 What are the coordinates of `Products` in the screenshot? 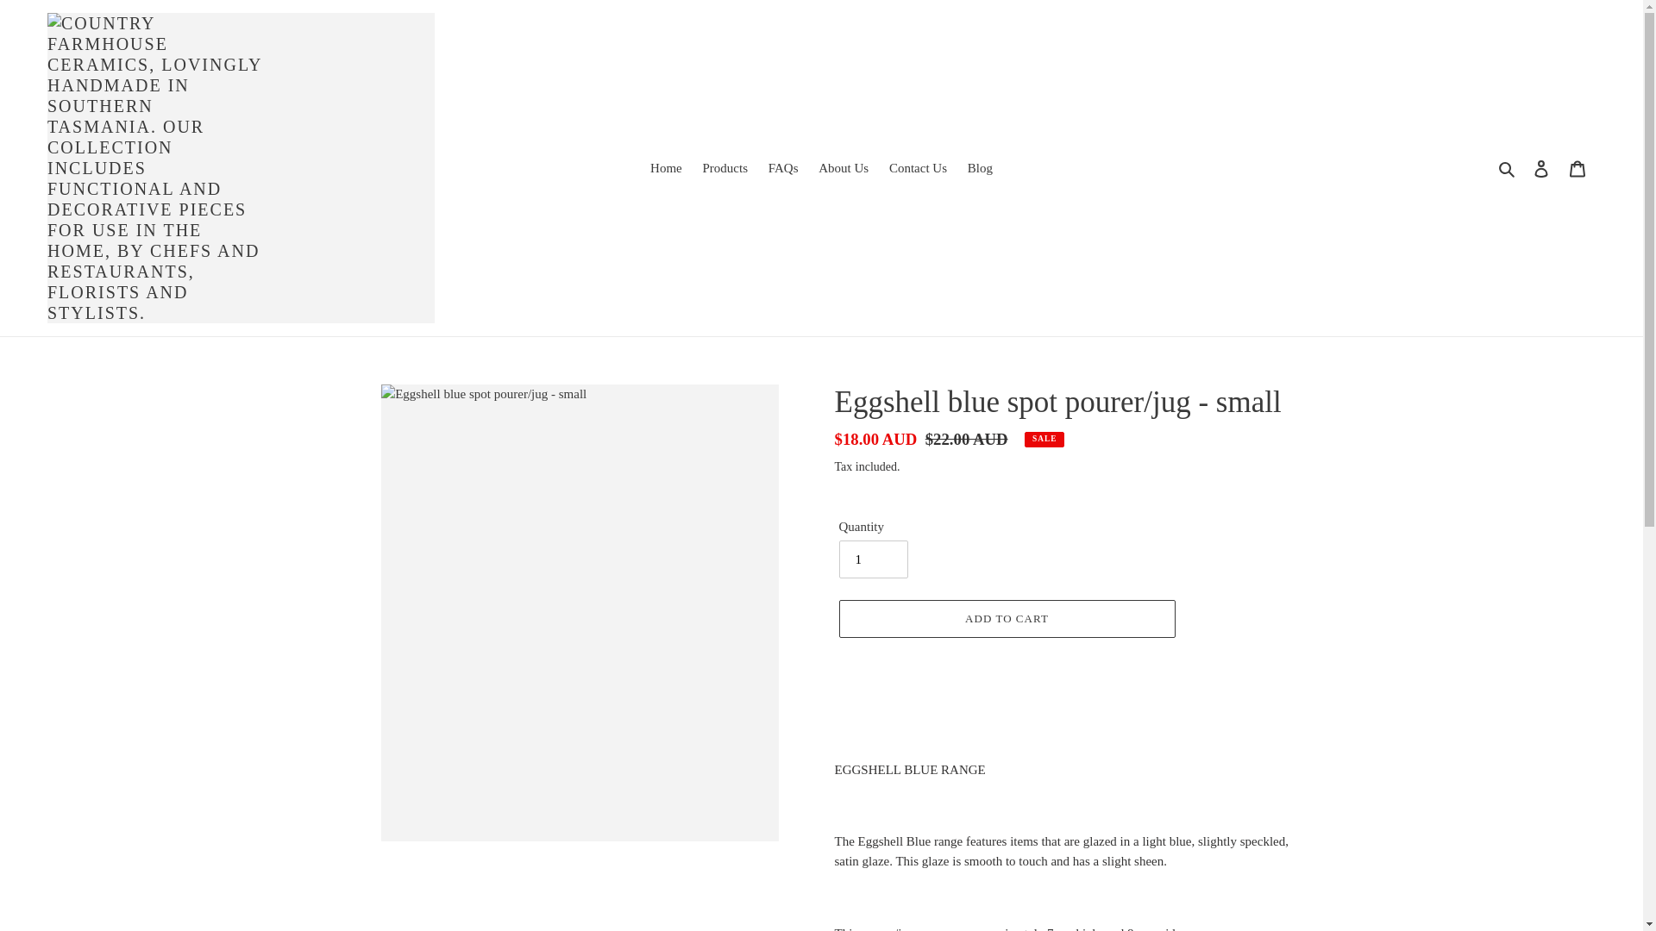 It's located at (724, 168).